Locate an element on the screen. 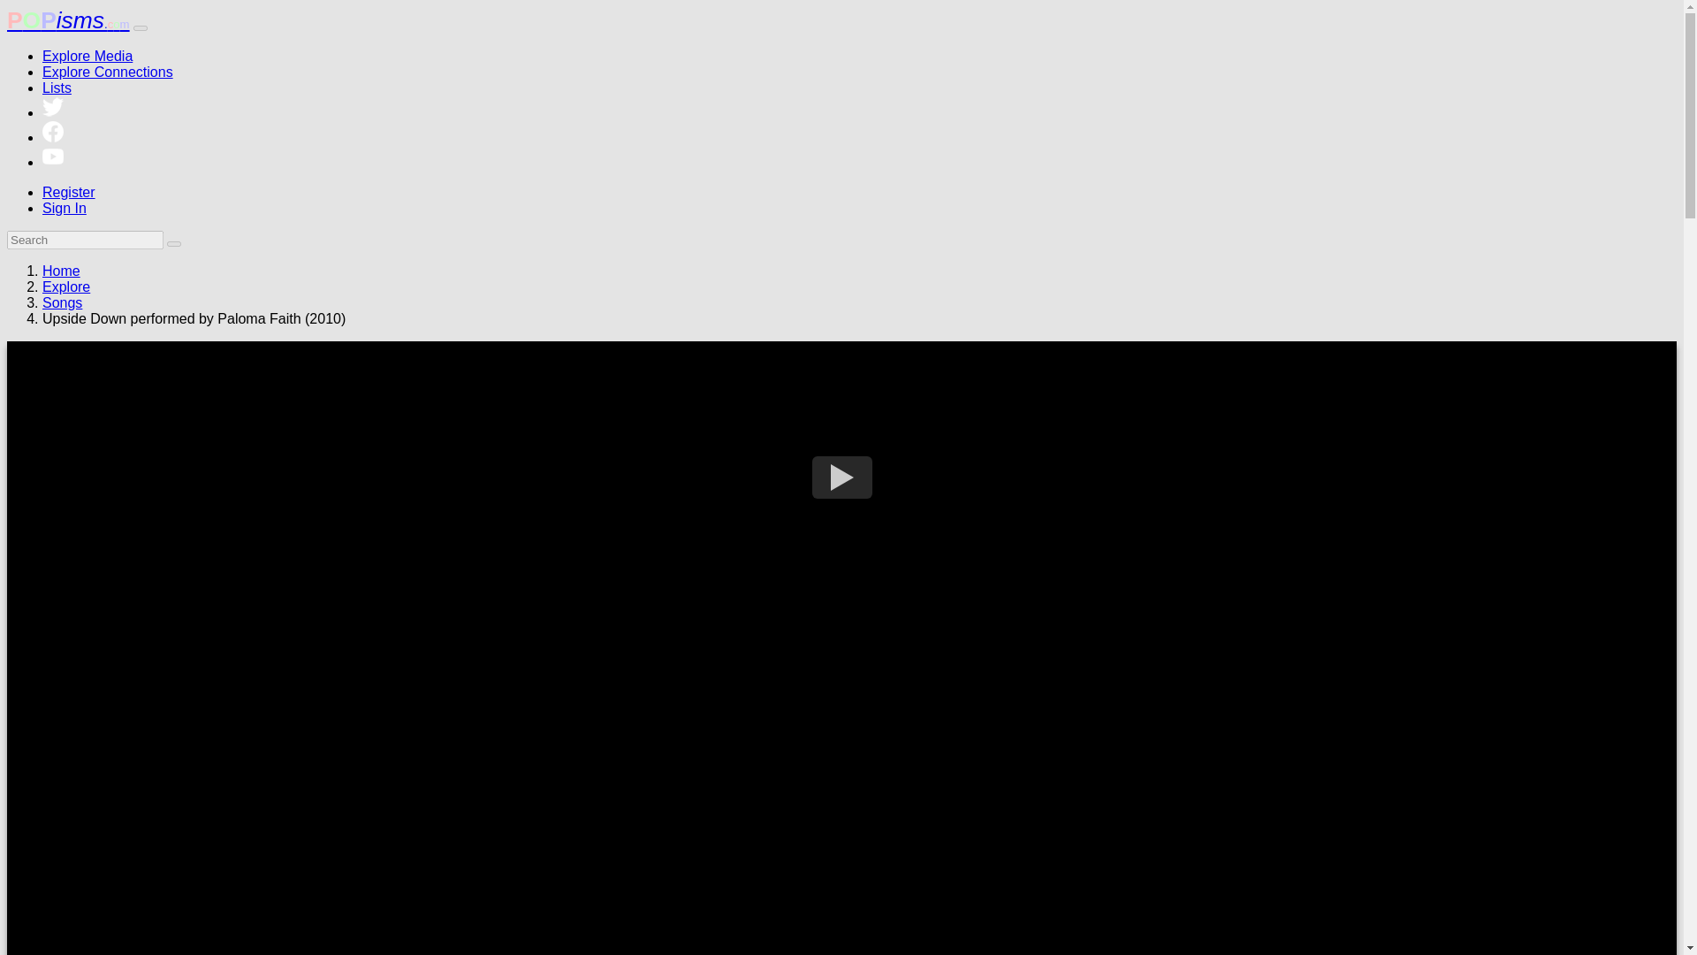 The image size is (1697, 955). Home is located at coordinates (61, 271).